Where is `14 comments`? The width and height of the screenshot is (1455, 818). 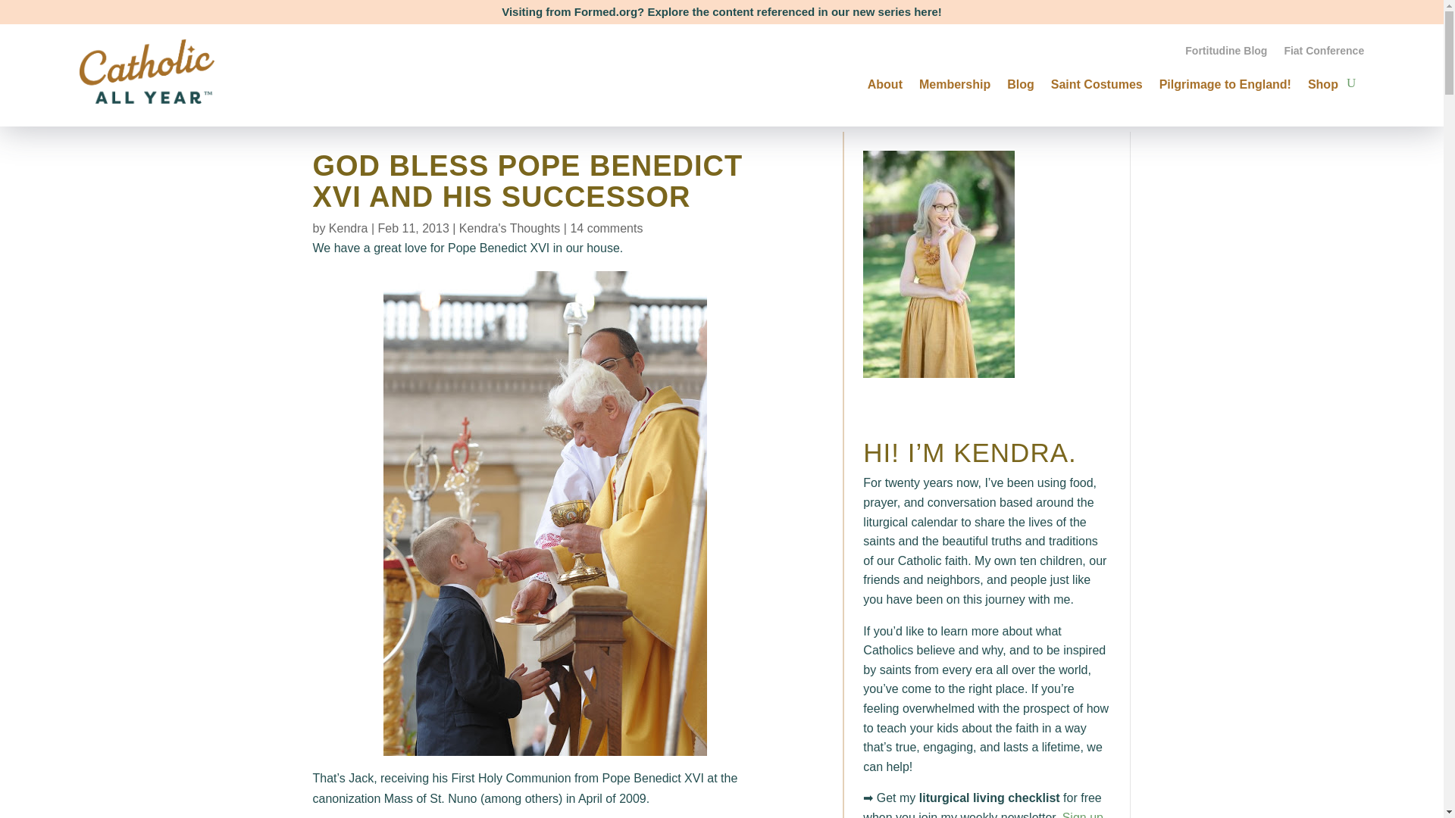 14 comments is located at coordinates (606, 227).